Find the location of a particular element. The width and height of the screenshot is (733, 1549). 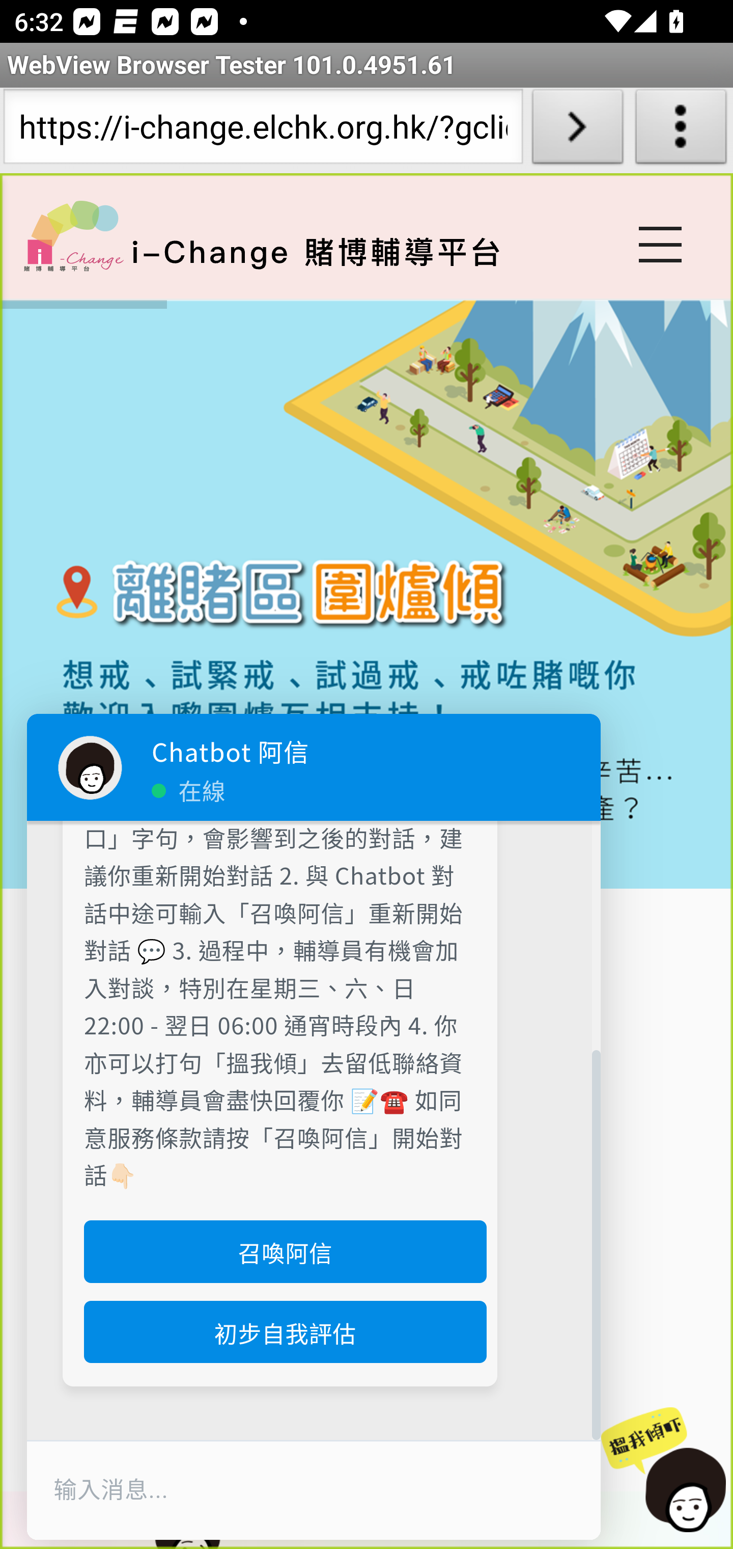

Chat Now is located at coordinates (664, 1471).